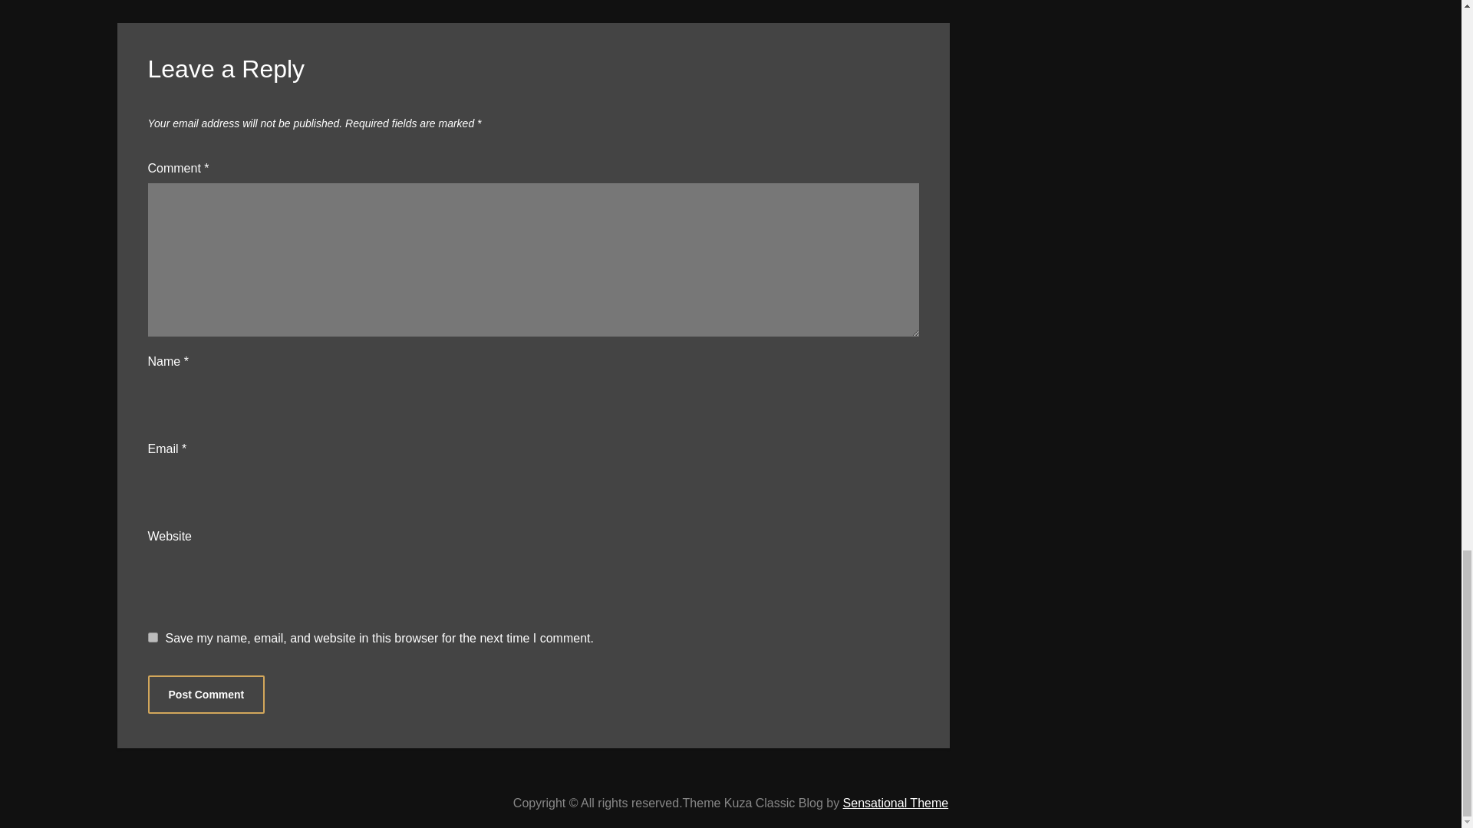  What do you see at coordinates (152, 638) in the screenshot?
I see `yes` at bounding box center [152, 638].